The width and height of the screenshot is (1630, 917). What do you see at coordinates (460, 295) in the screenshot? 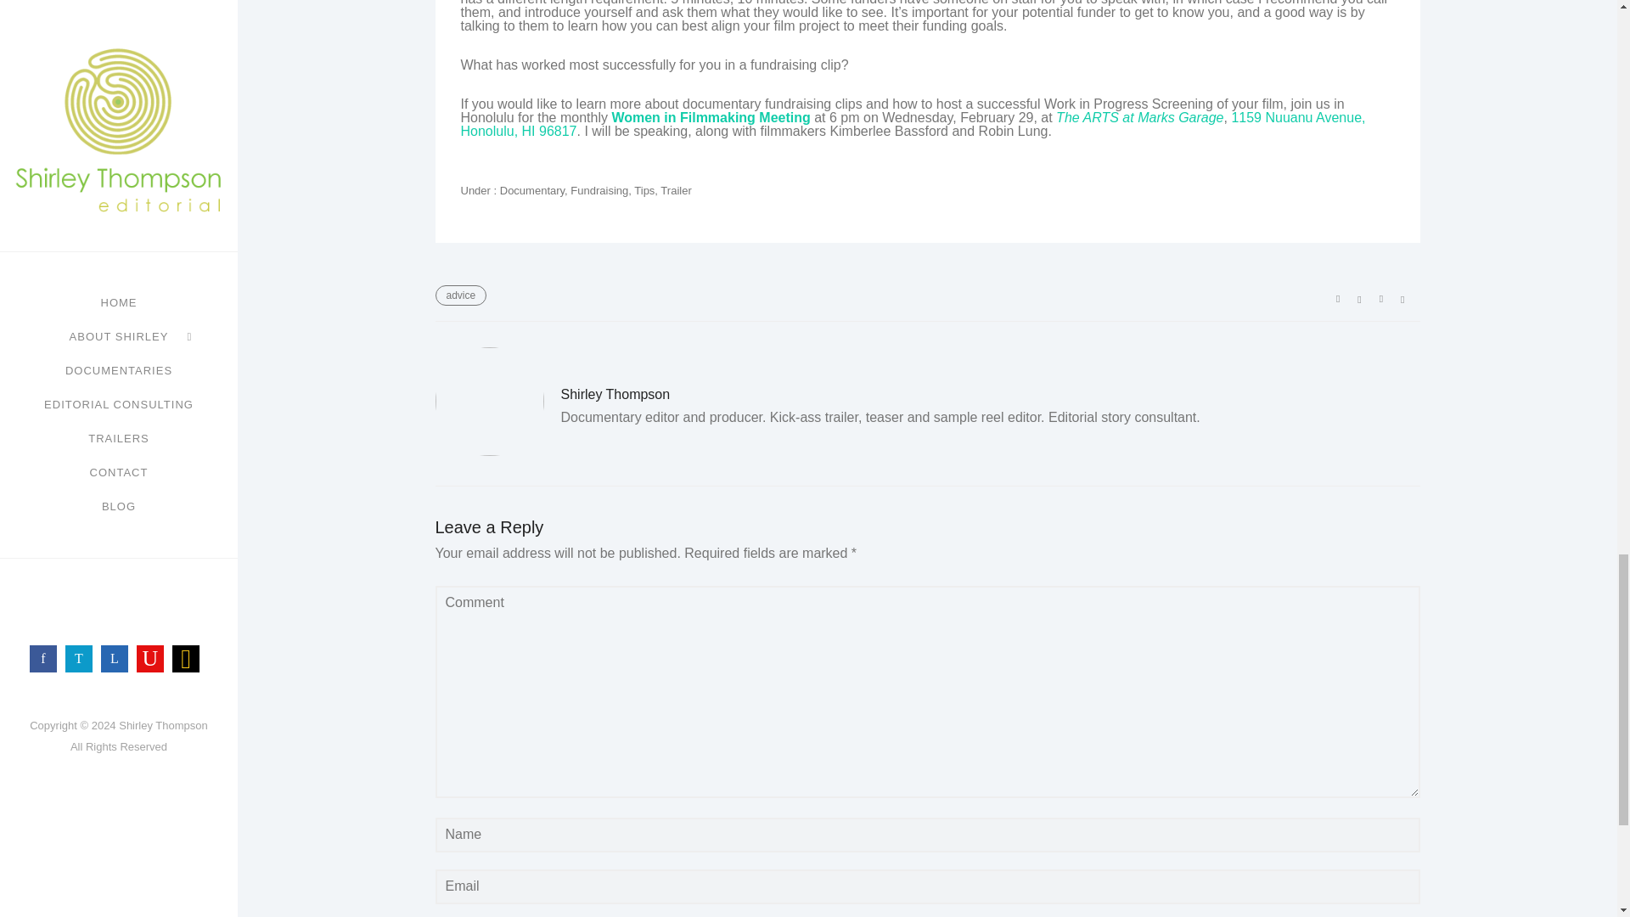
I see `advice` at bounding box center [460, 295].